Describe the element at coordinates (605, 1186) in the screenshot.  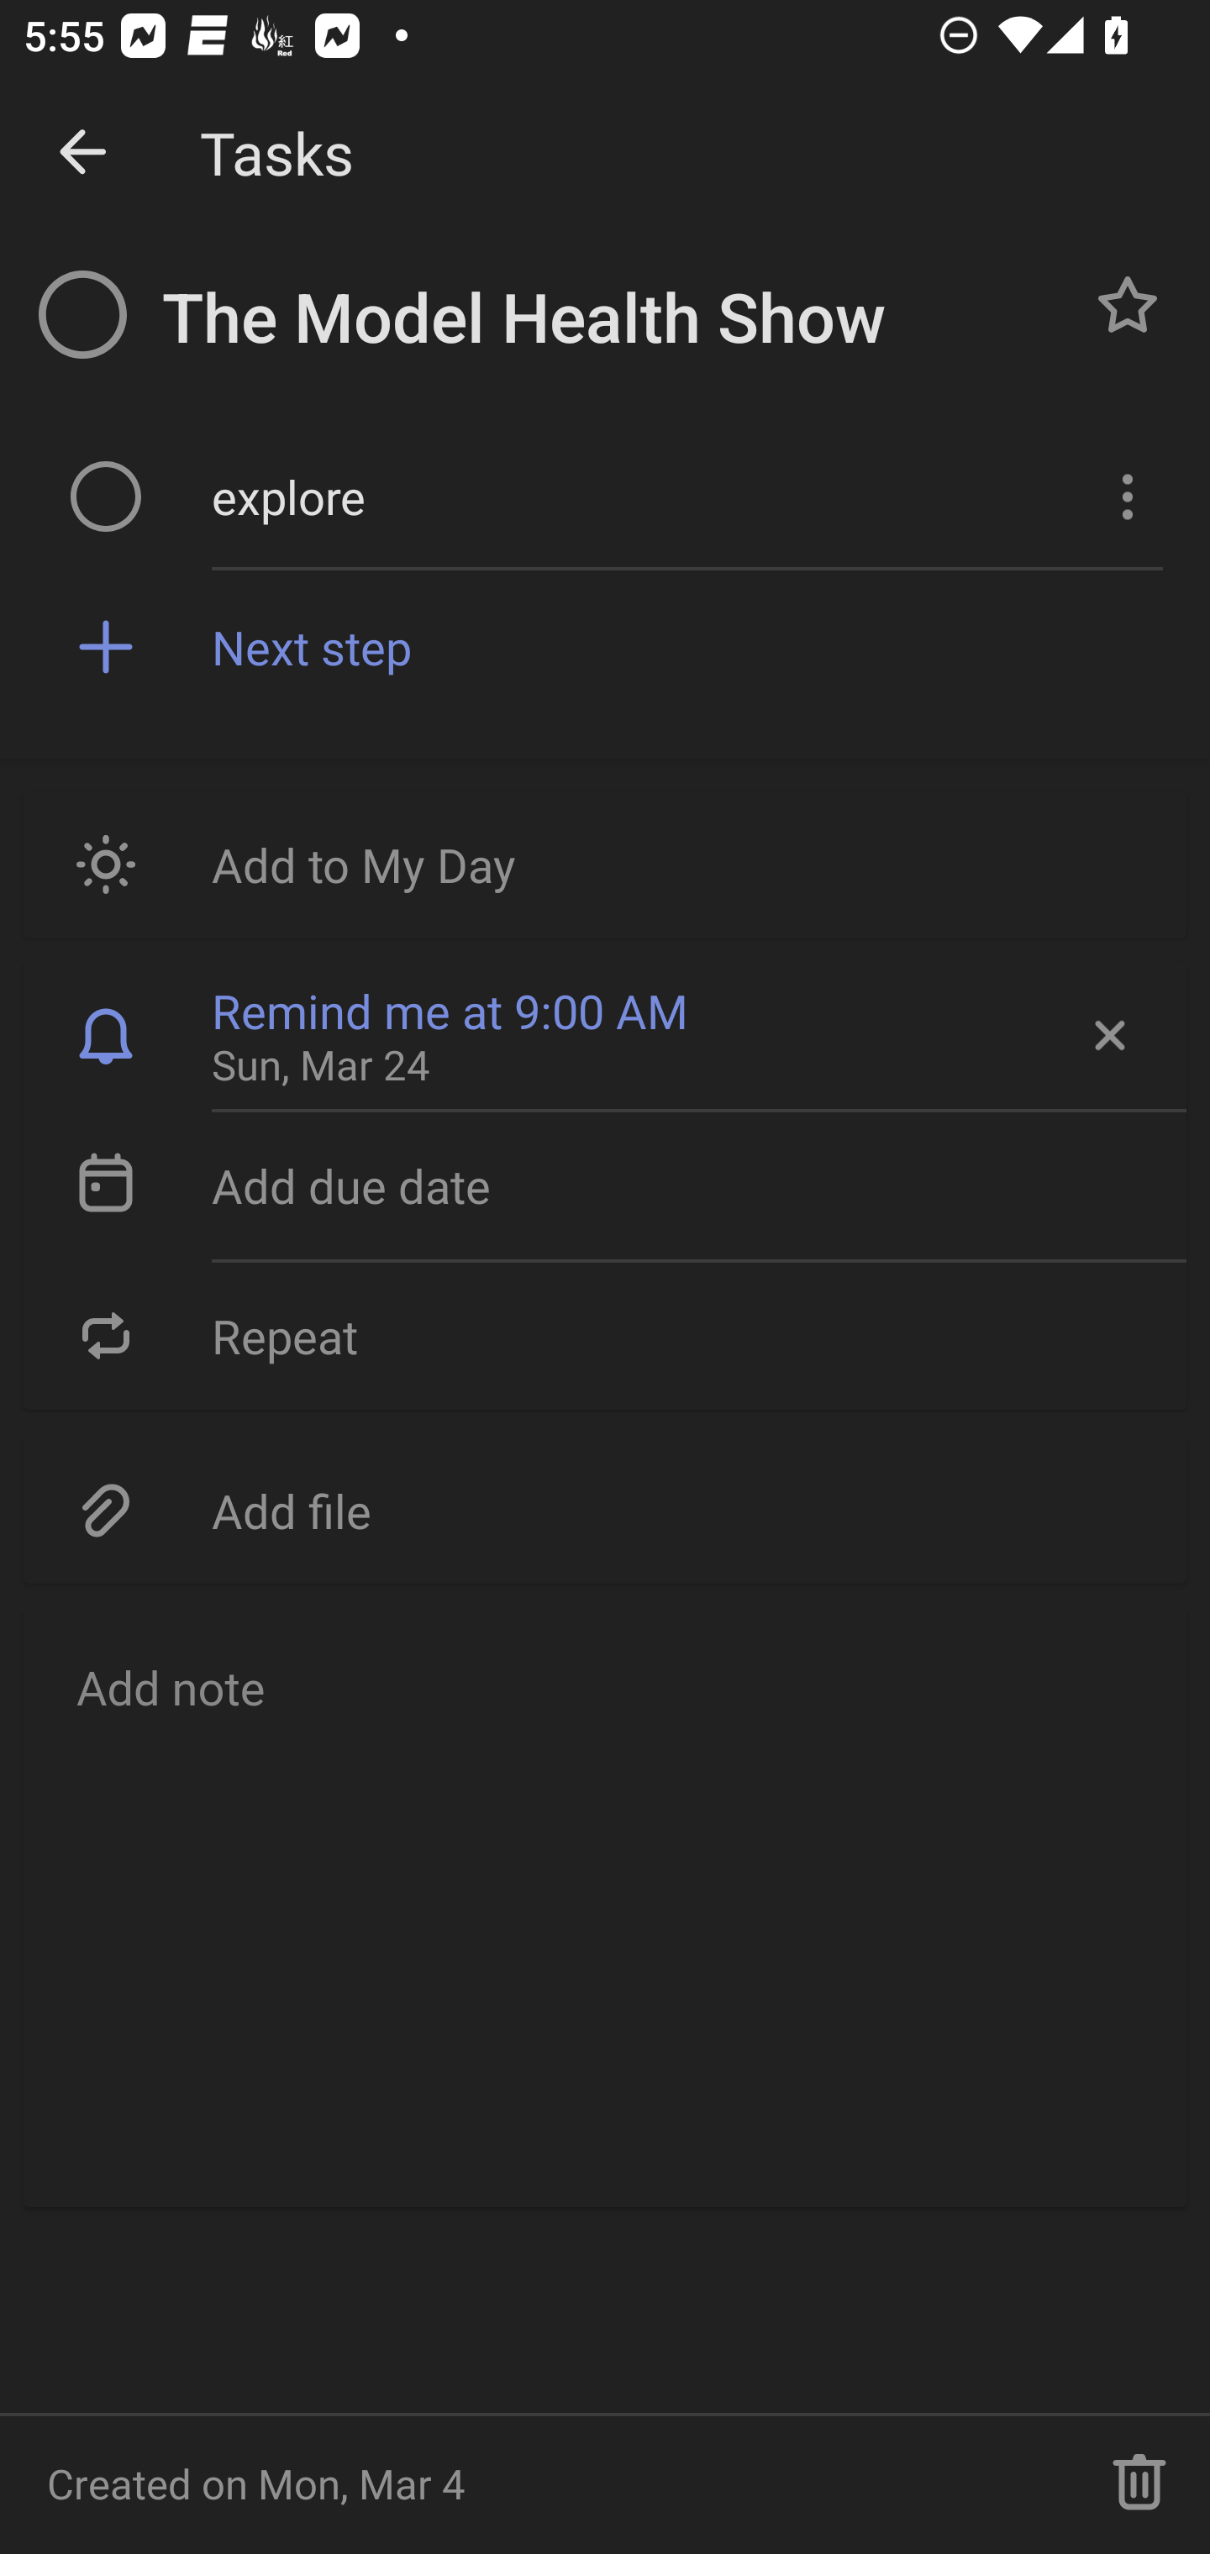
I see `Add due date` at that location.